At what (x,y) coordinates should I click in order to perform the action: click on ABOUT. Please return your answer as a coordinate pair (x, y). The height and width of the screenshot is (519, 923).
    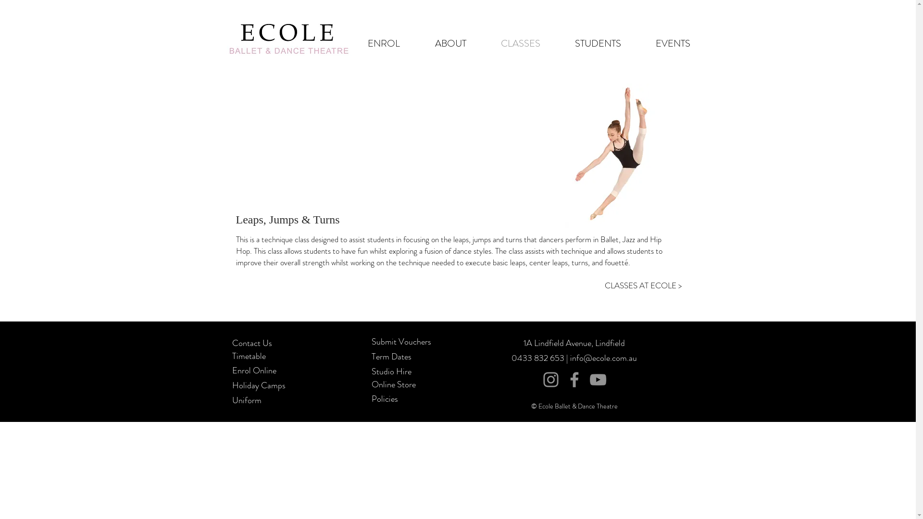
    Looking at the image, I should click on (450, 43).